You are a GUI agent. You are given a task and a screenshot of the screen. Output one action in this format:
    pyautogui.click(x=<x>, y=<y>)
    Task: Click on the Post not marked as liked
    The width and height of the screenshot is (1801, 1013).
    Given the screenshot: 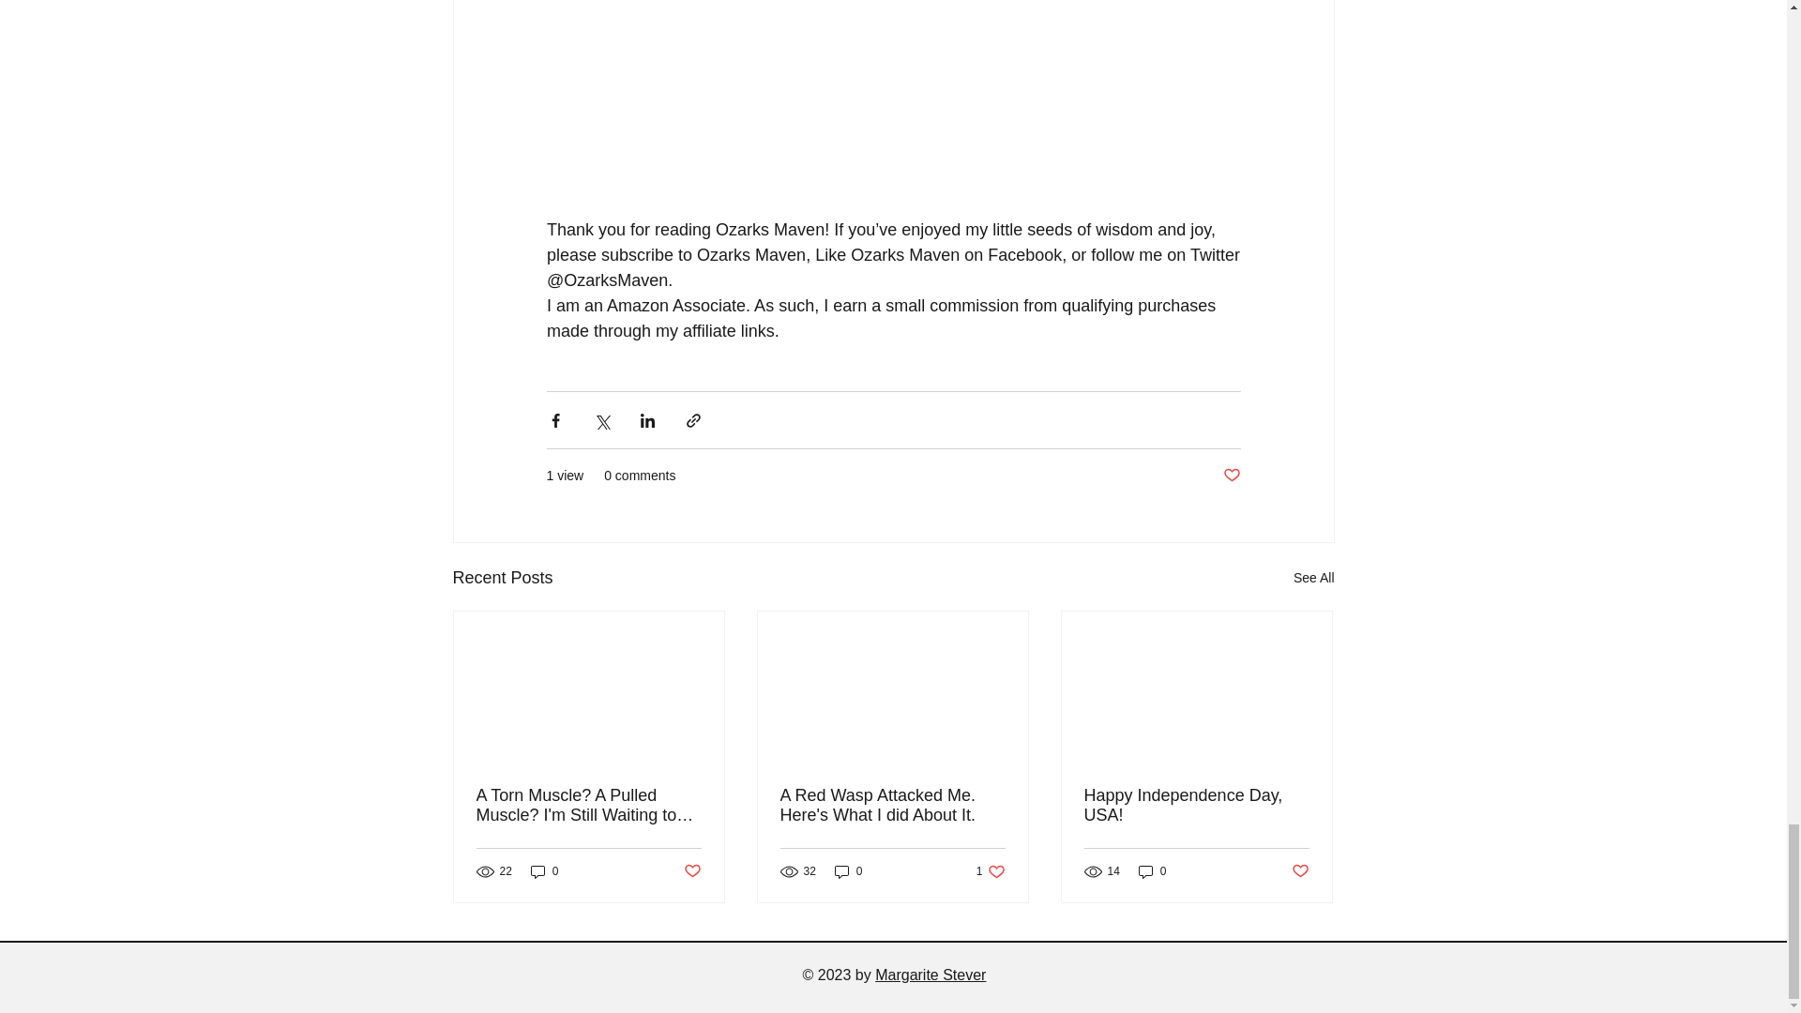 What is the action you would take?
    pyautogui.click(x=1300, y=870)
    